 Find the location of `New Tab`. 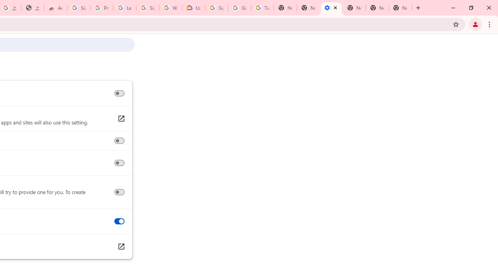

New Tab is located at coordinates (400, 8).